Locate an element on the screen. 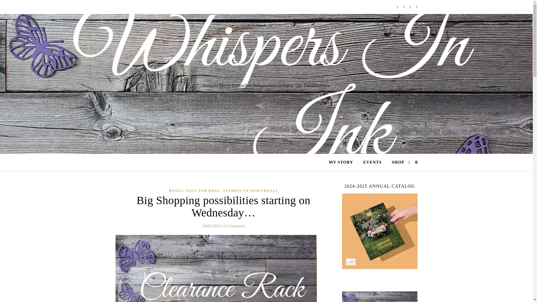 The height and width of the screenshot is (302, 537). EVENTS is located at coordinates (372, 162).